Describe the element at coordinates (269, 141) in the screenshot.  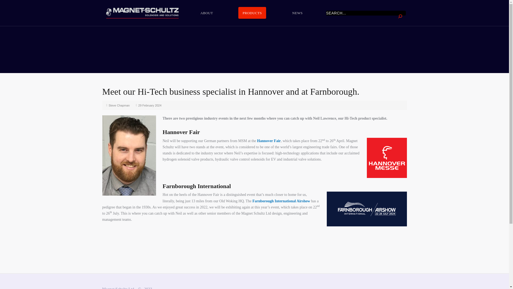
I see `Hannover Fair` at that location.